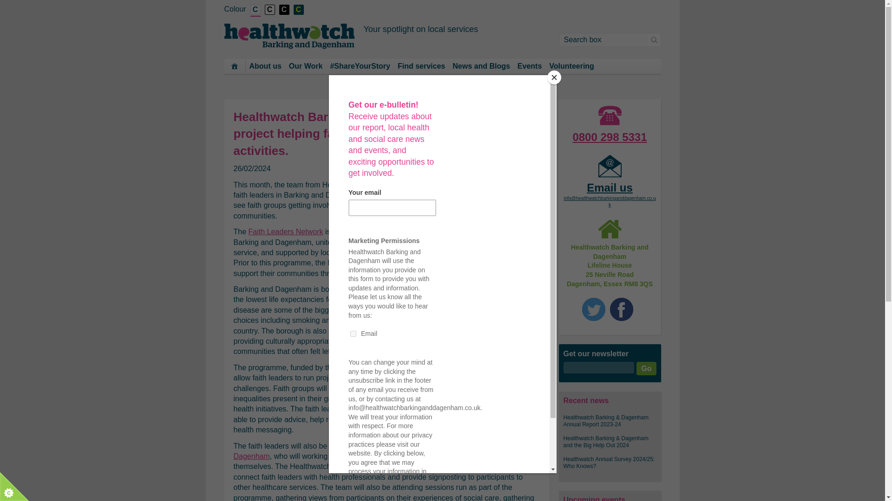 The height and width of the screenshot is (501, 892). Describe the element at coordinates (234, 66) in the screenshot. I see `Home` at that location.